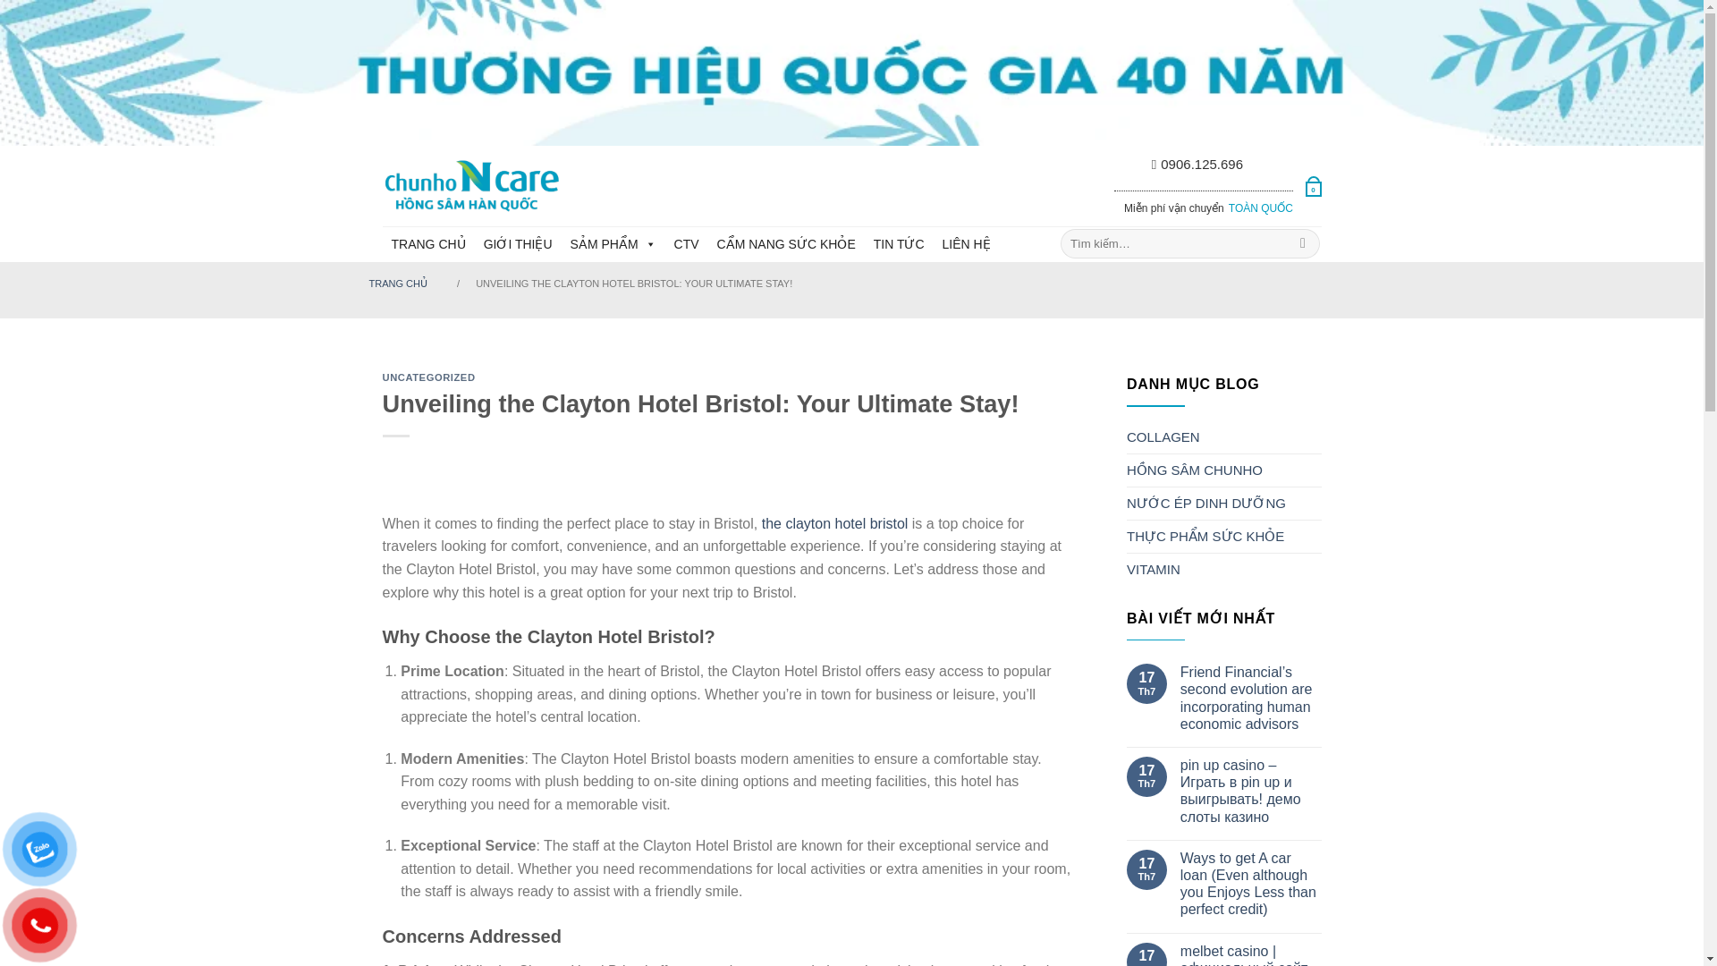 The image size is (1717, 966). Describe the element at coordinates (429, 377) in the screenshot. I see `UNCATEGORIZED` at that location.